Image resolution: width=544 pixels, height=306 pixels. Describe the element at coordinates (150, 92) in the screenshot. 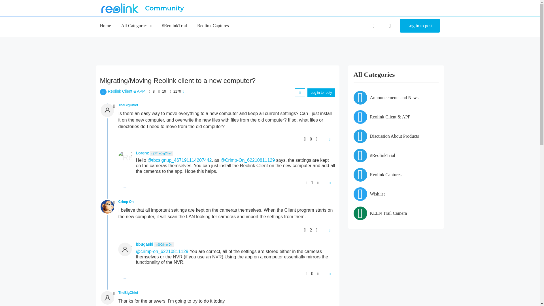

I see `Posters` at that location.